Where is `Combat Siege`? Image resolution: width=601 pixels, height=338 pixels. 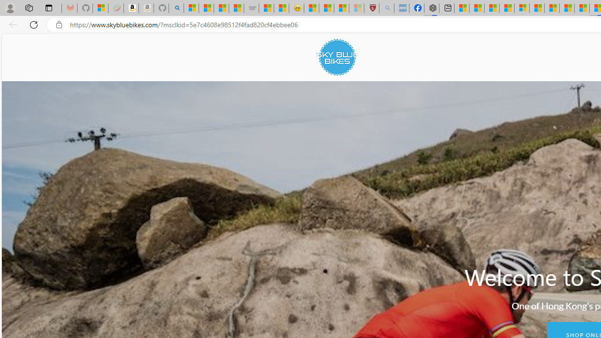 Combat Siege is located at coordinates (251, 8).